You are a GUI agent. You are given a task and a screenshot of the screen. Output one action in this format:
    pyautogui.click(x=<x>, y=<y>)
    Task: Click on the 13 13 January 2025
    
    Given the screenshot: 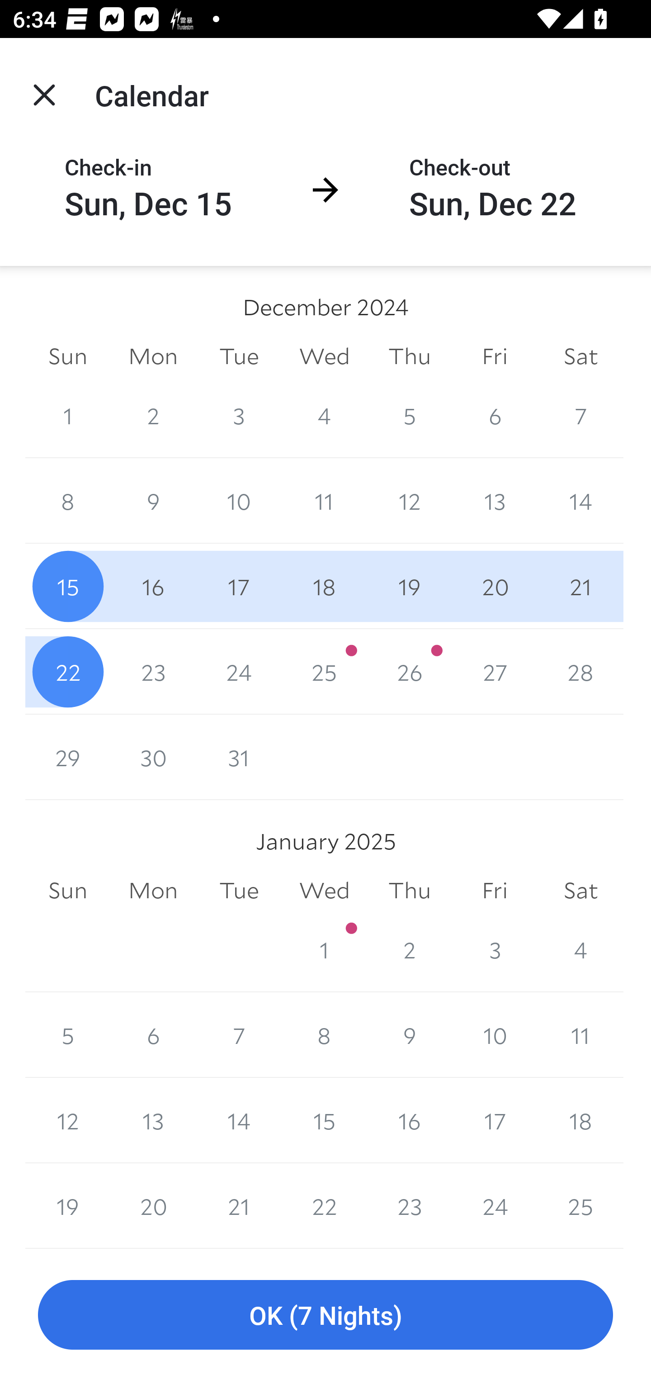 What is the action you would take?
    pyautogui.click(x=153, y=1120)
    